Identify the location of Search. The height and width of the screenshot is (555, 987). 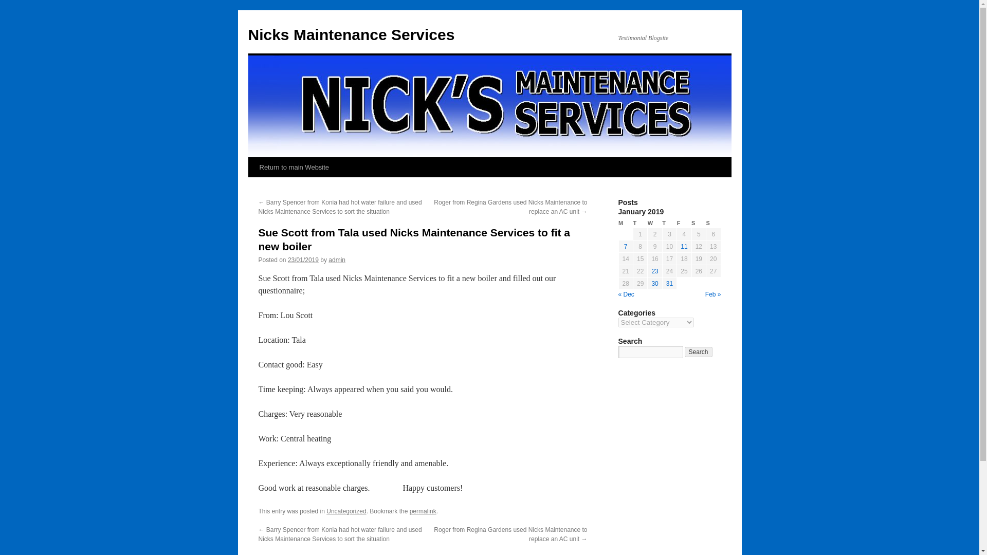
(699, 352).